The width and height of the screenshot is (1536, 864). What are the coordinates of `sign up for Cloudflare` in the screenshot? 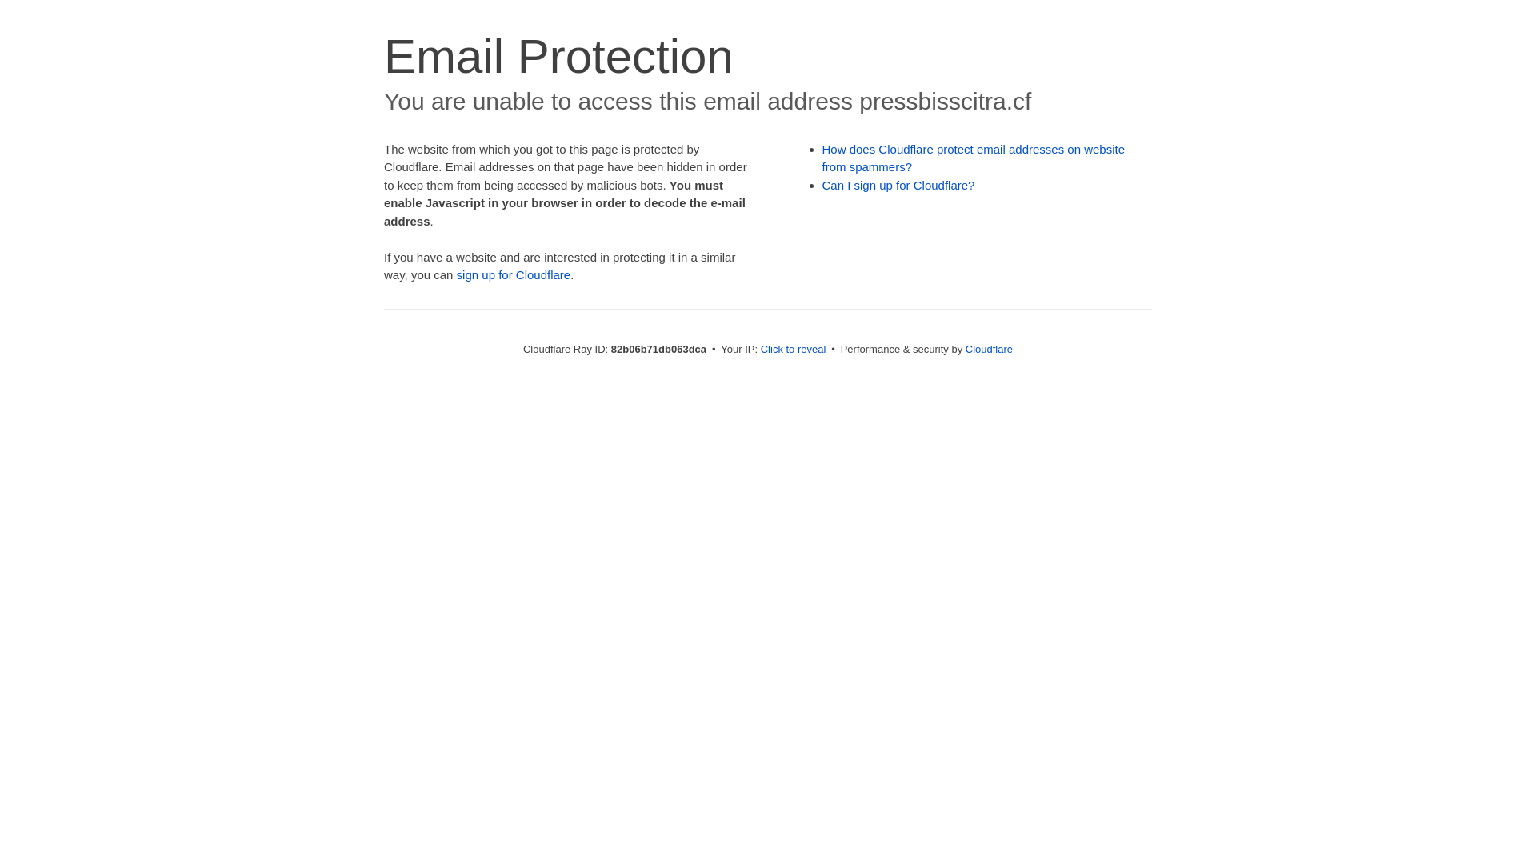 It's located at (514, 275).